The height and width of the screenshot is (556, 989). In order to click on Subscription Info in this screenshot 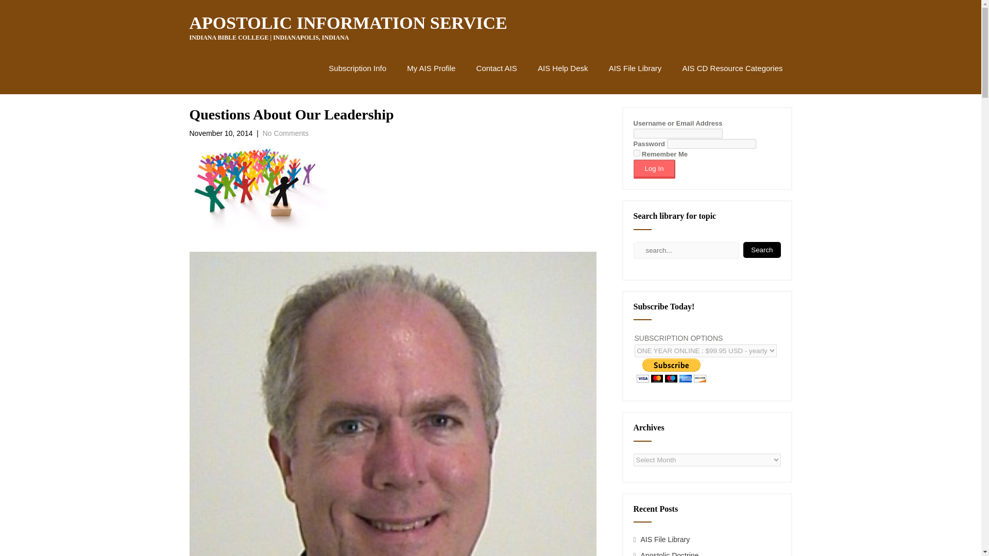, I will do `click(357, 68)`.